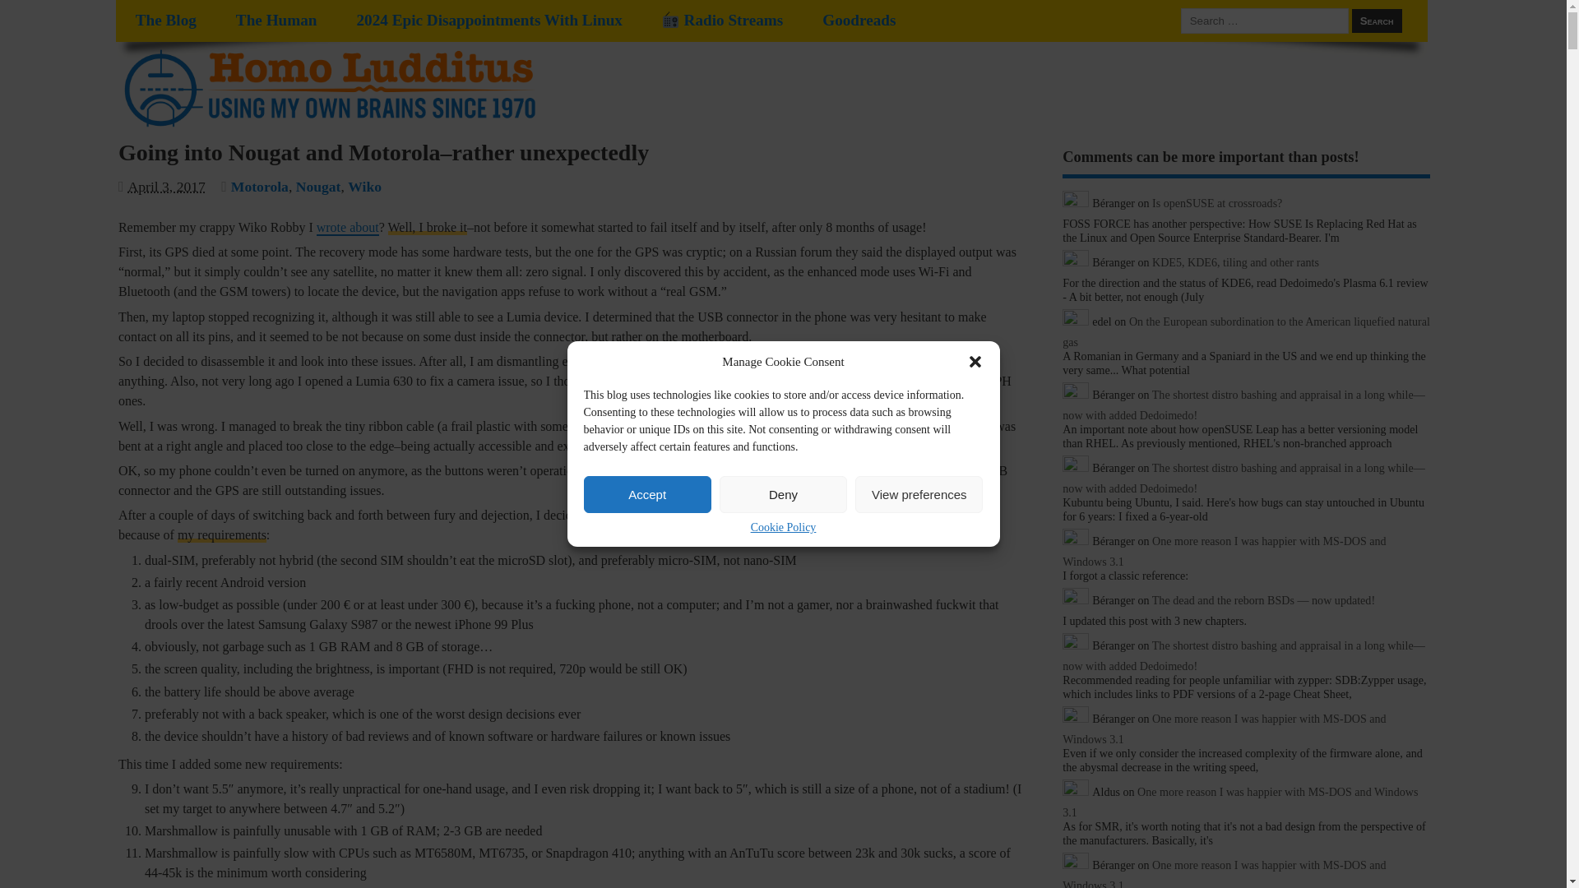 The height and width of the screenshot is (888, 1579). What do you see at coordinates (722, 21) in the screenshot?
I see `Radio Streams` at bounding box center [722, 21].